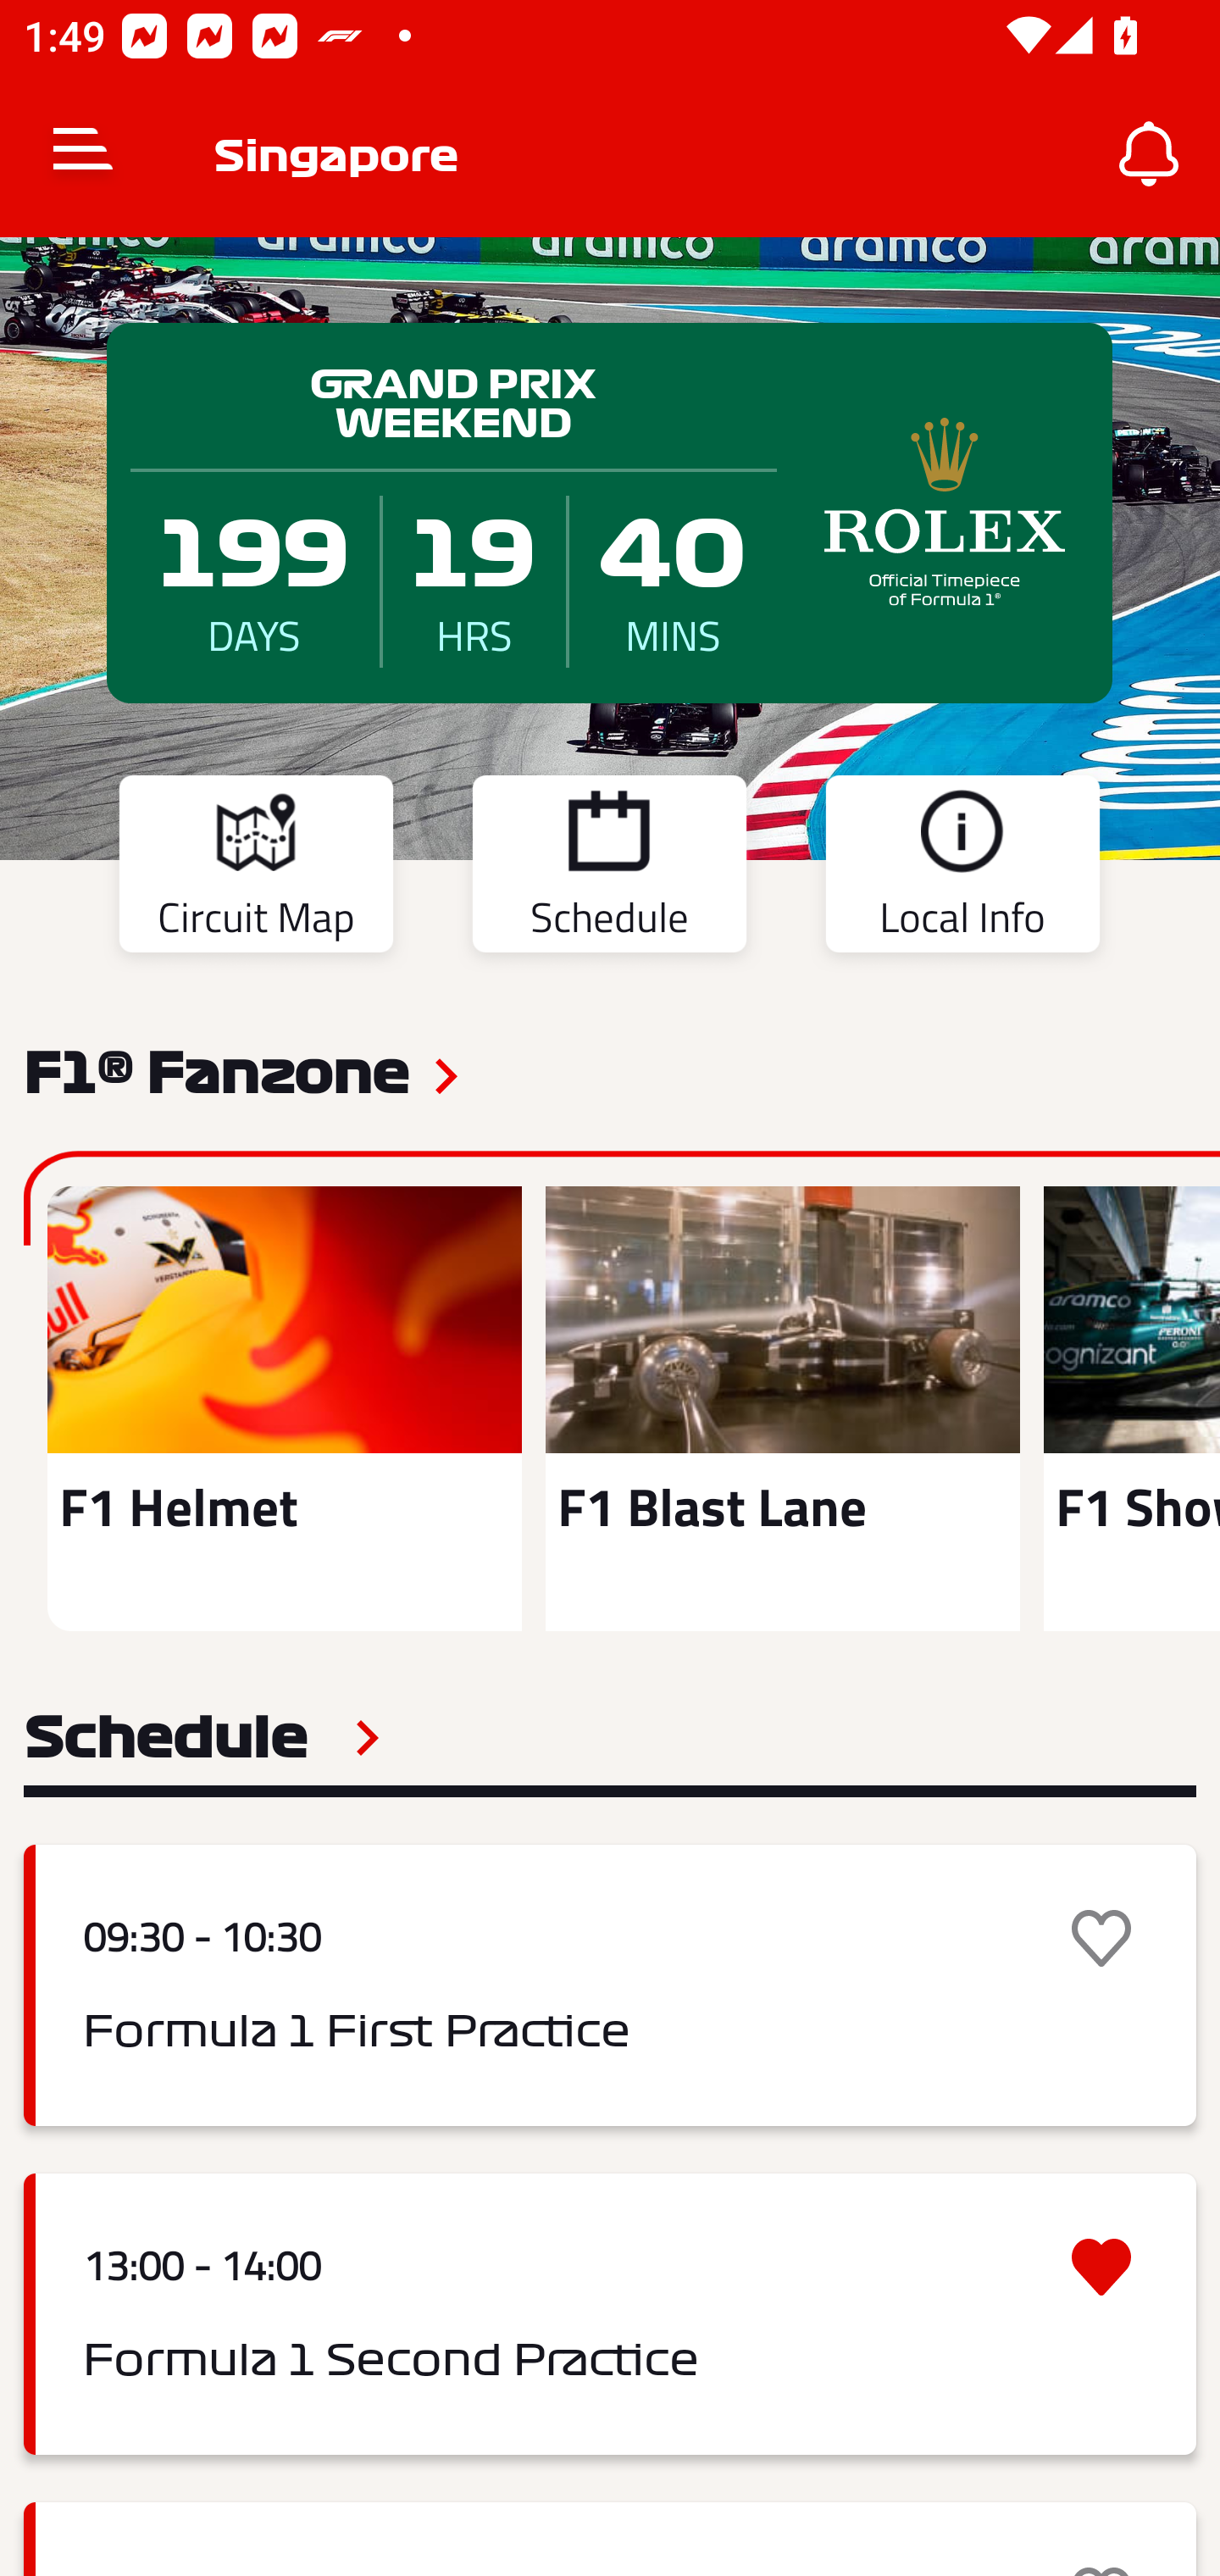  I want to click on Schedule, so click(609, 869).